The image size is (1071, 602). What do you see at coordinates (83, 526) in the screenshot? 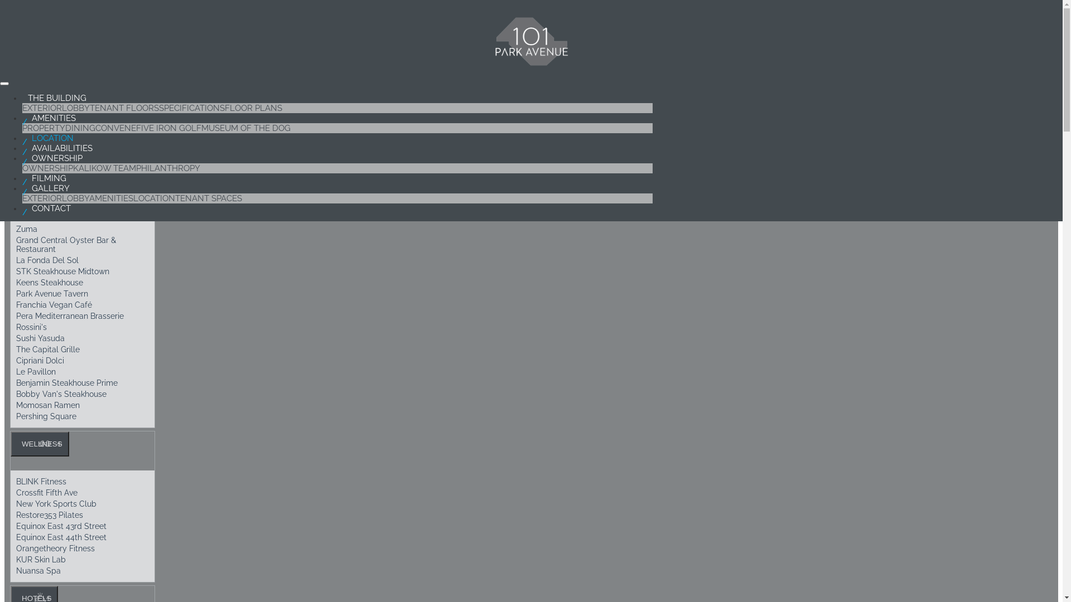
I see `Equinox East 43rd Street` at bounding box center [83, 526].